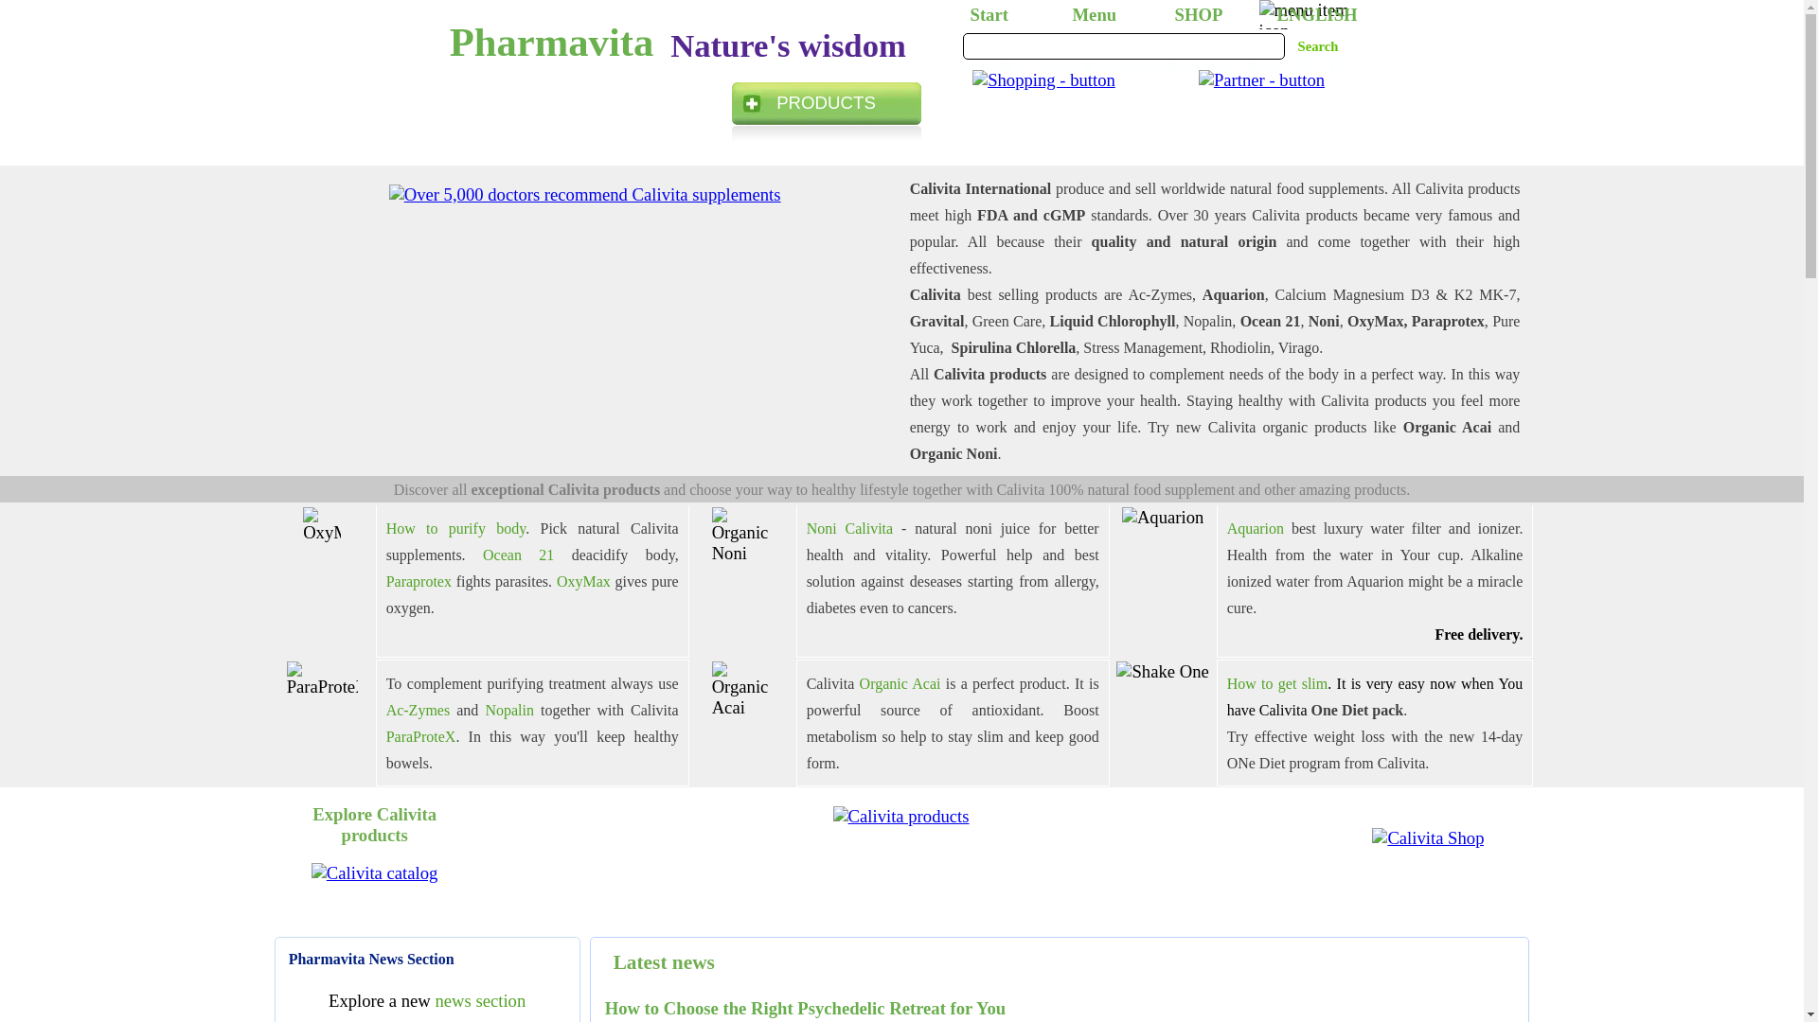  Describe the element at coordinates (1318, 45) in the screenshot. I see `Search` at that location.